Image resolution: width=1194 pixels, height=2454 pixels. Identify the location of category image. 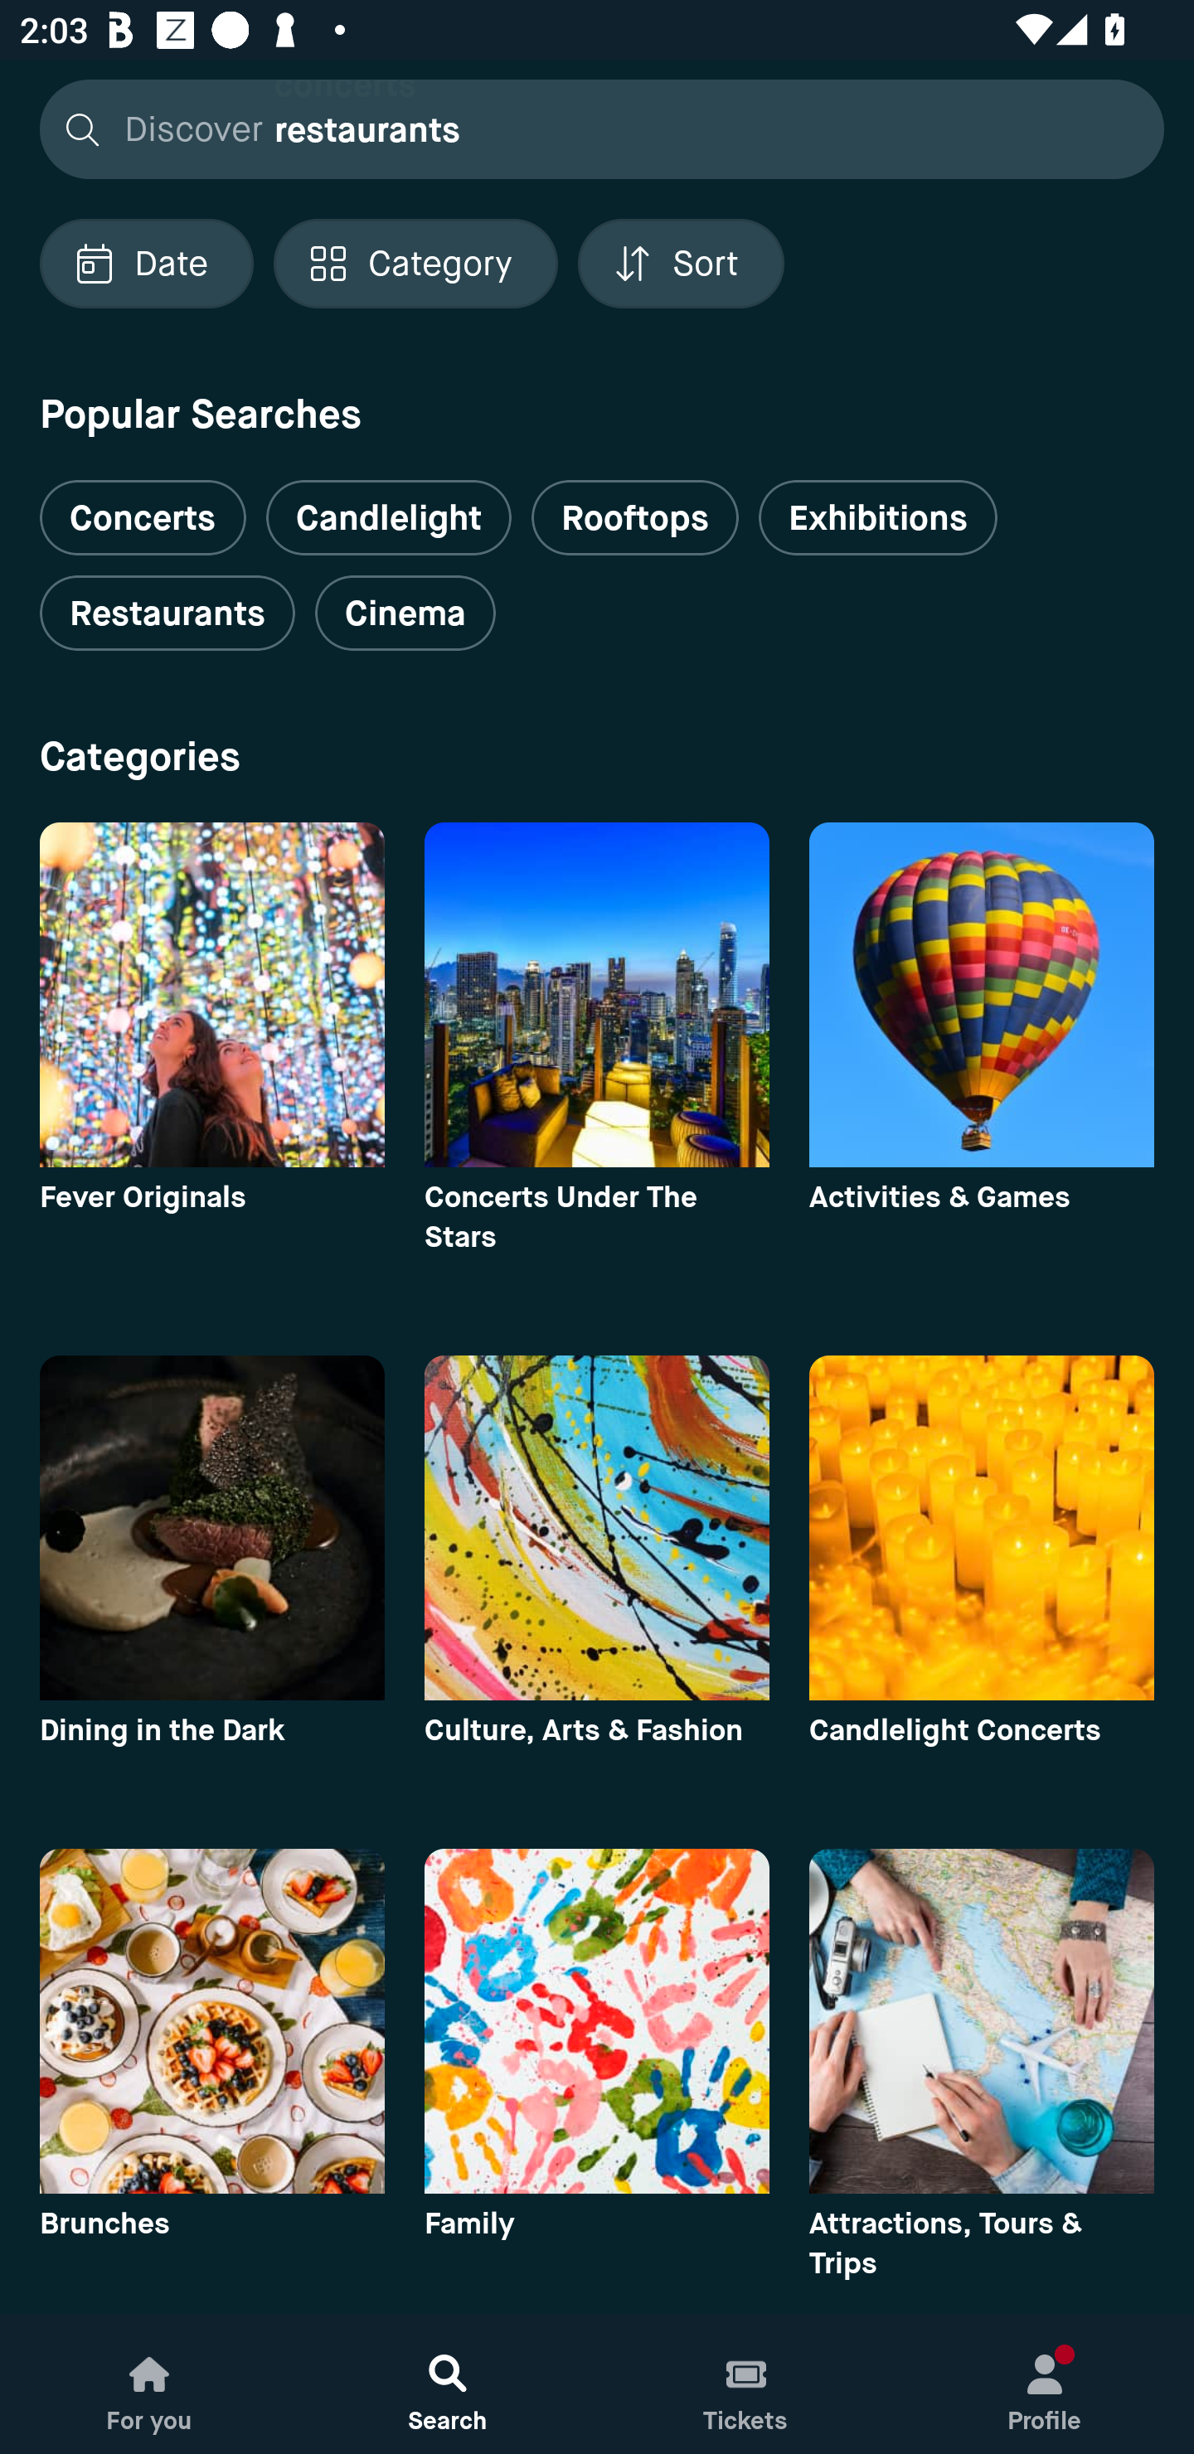
(211, 1527).